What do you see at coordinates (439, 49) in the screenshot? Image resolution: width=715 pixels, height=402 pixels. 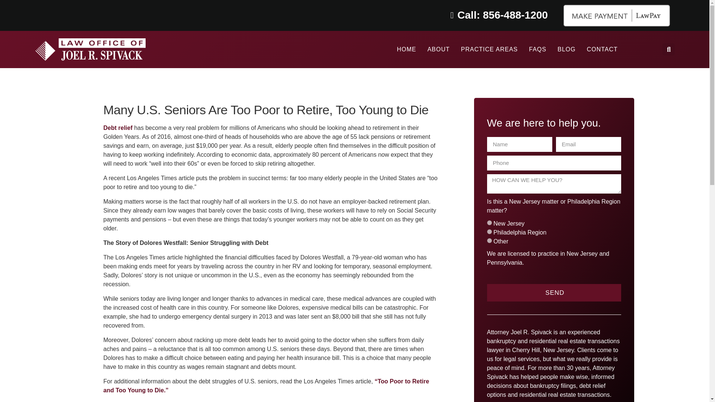 I see `ABOUT` at bounding box center [439, 49].